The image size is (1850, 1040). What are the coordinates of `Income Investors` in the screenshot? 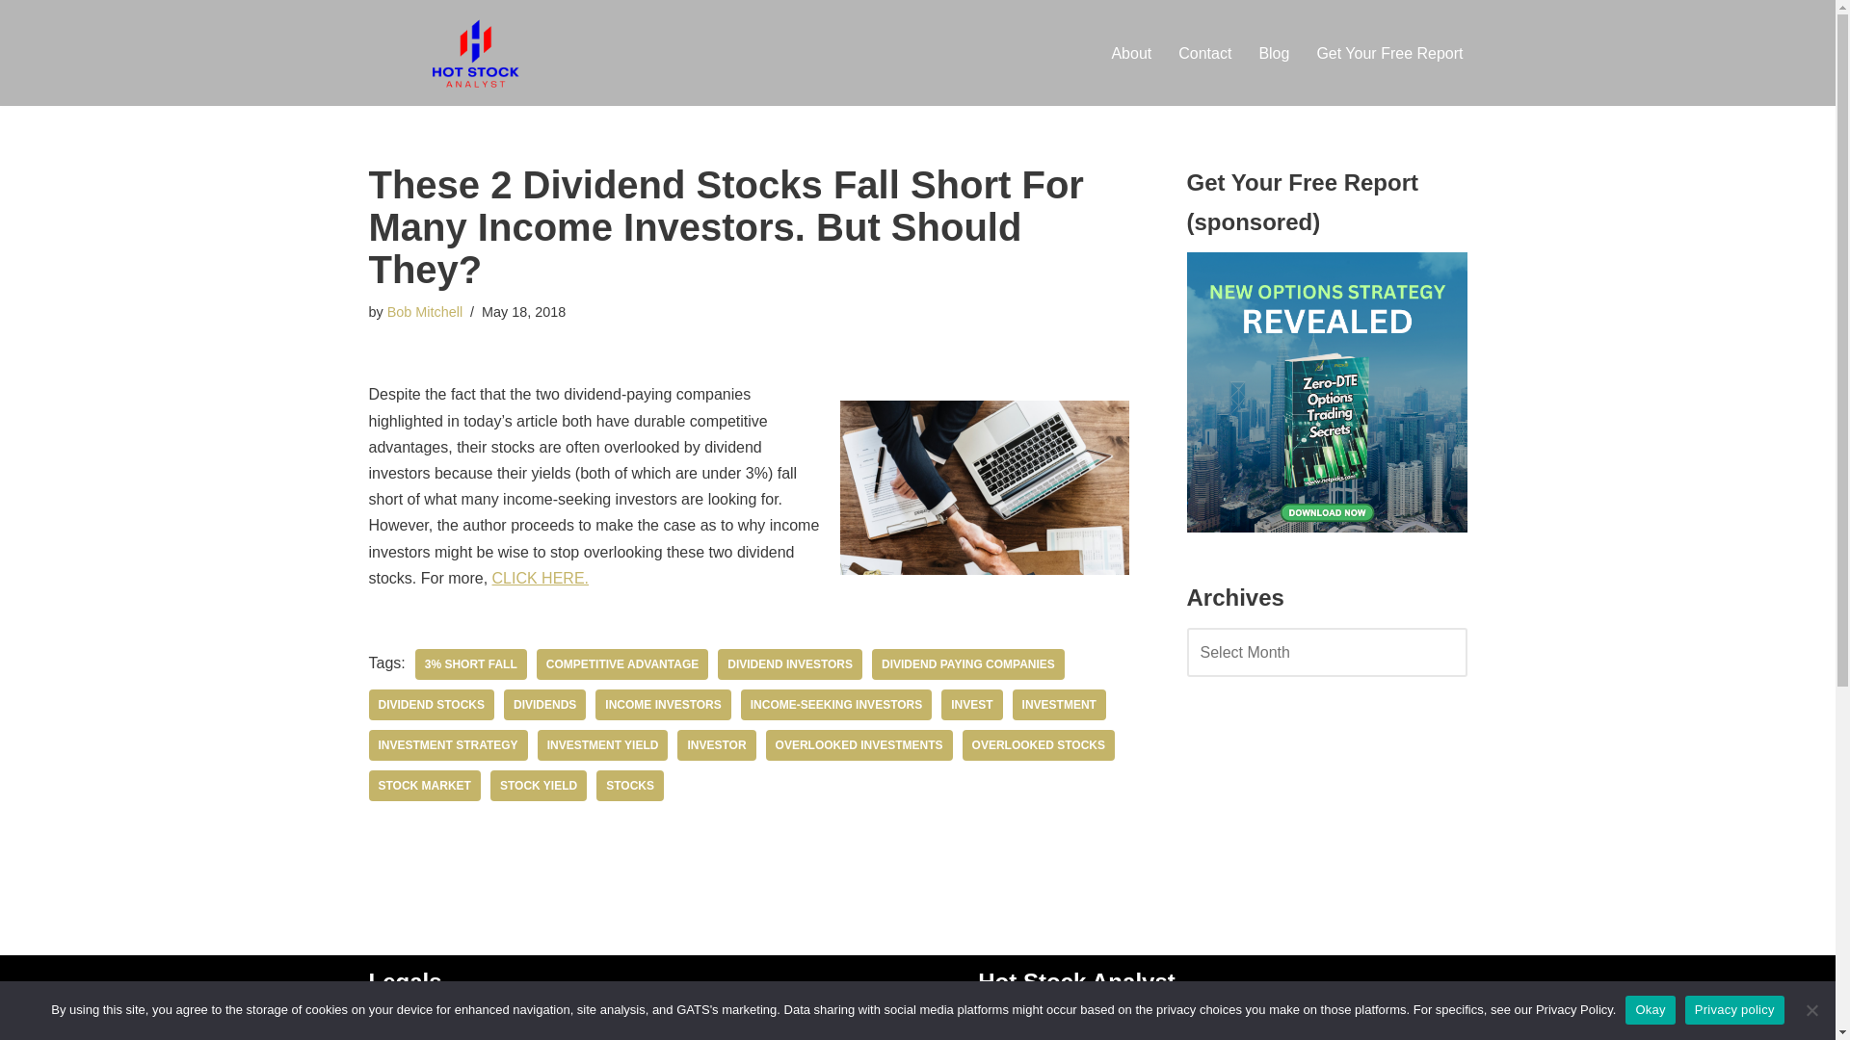 It's located at (663, 705).